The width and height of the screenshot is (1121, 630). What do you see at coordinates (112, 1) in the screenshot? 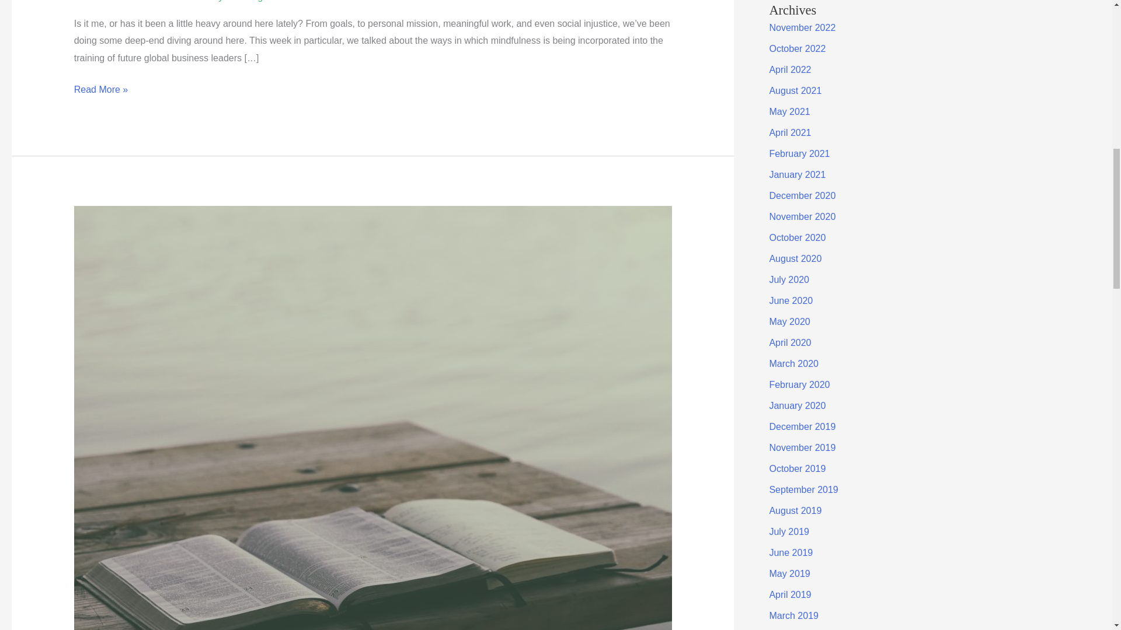
I see `Leave a Comment` at bounding box center [112, 1].